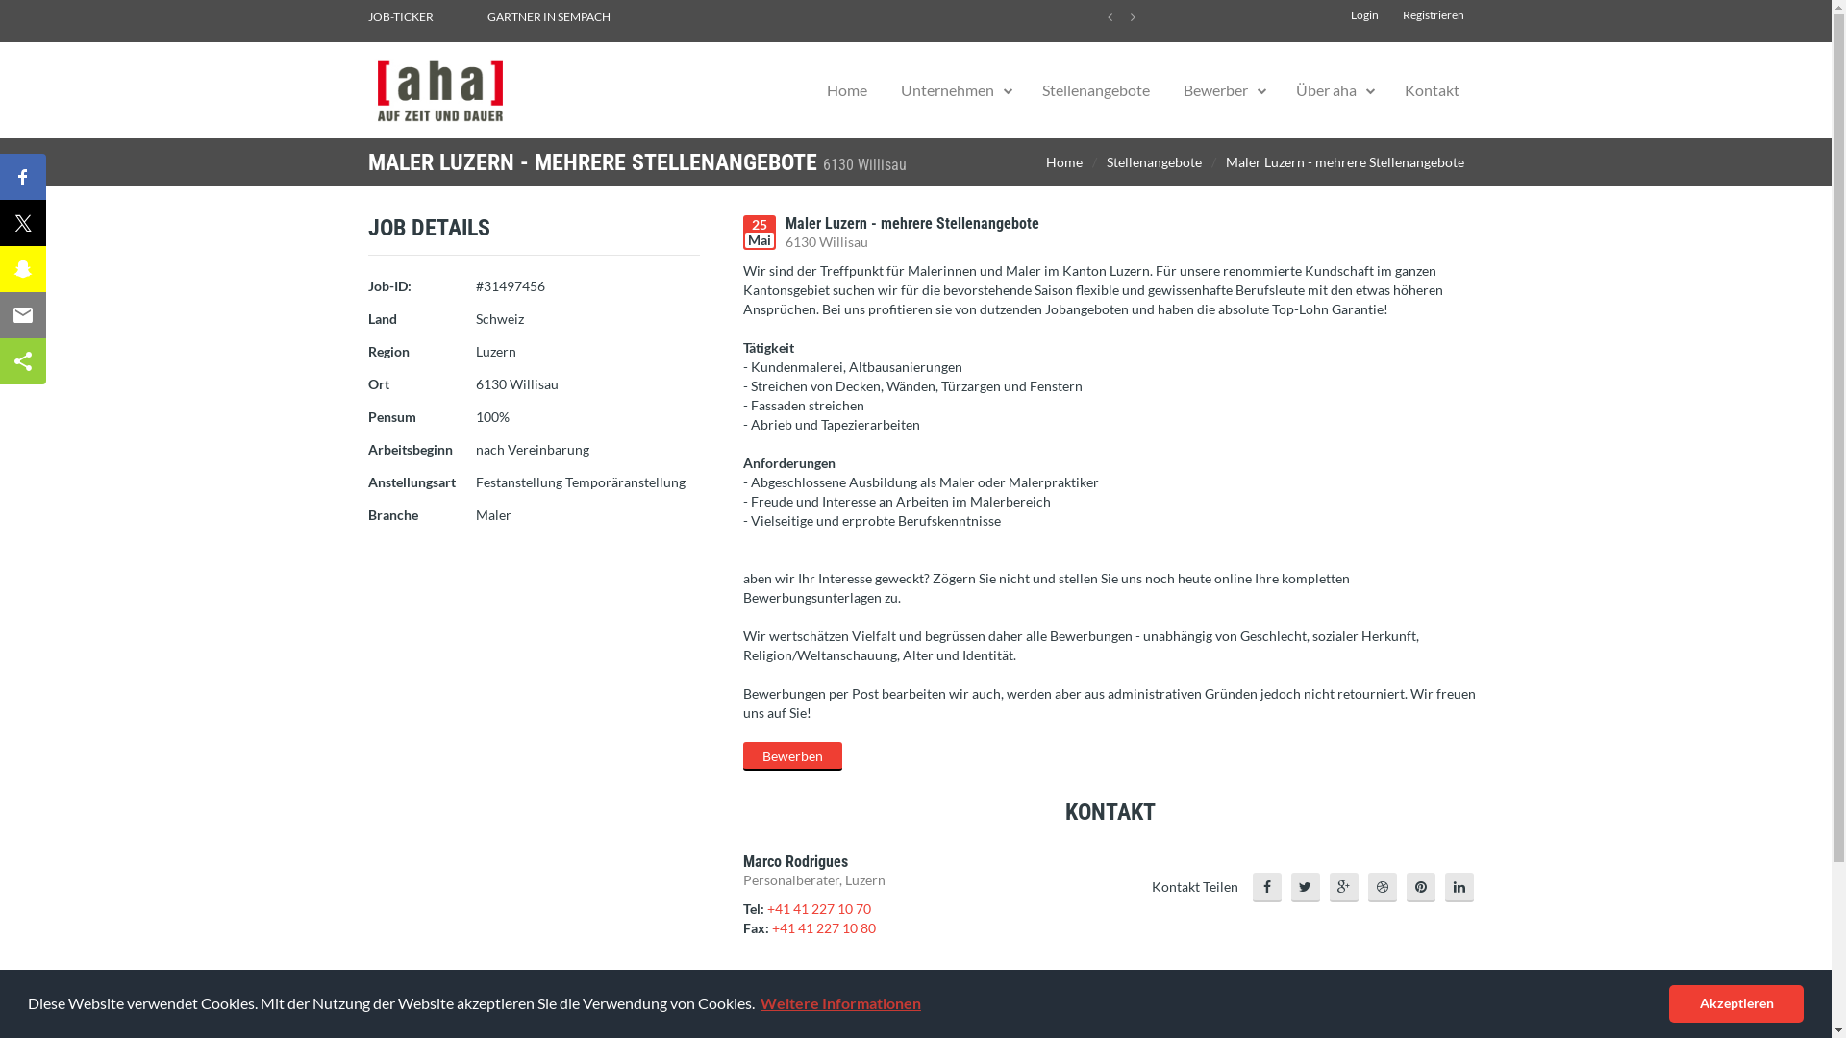 The width and height of the screenshot is (1846, 1038). Describe the element at coordinates (1154, 162) in the screenshot. I see `Stellenangebote` at that location.